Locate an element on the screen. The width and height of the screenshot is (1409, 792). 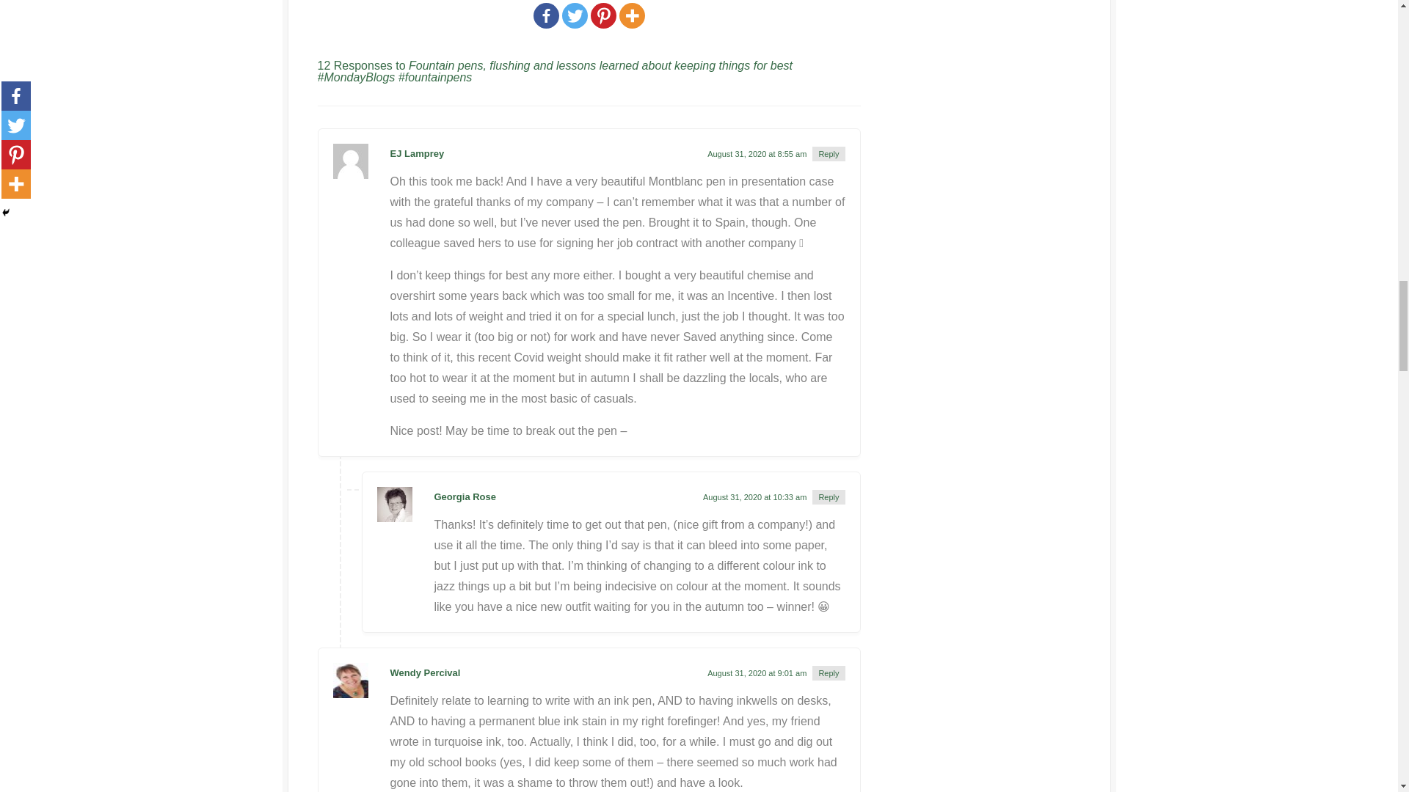
Facebook is located at coordinates (545, 15).